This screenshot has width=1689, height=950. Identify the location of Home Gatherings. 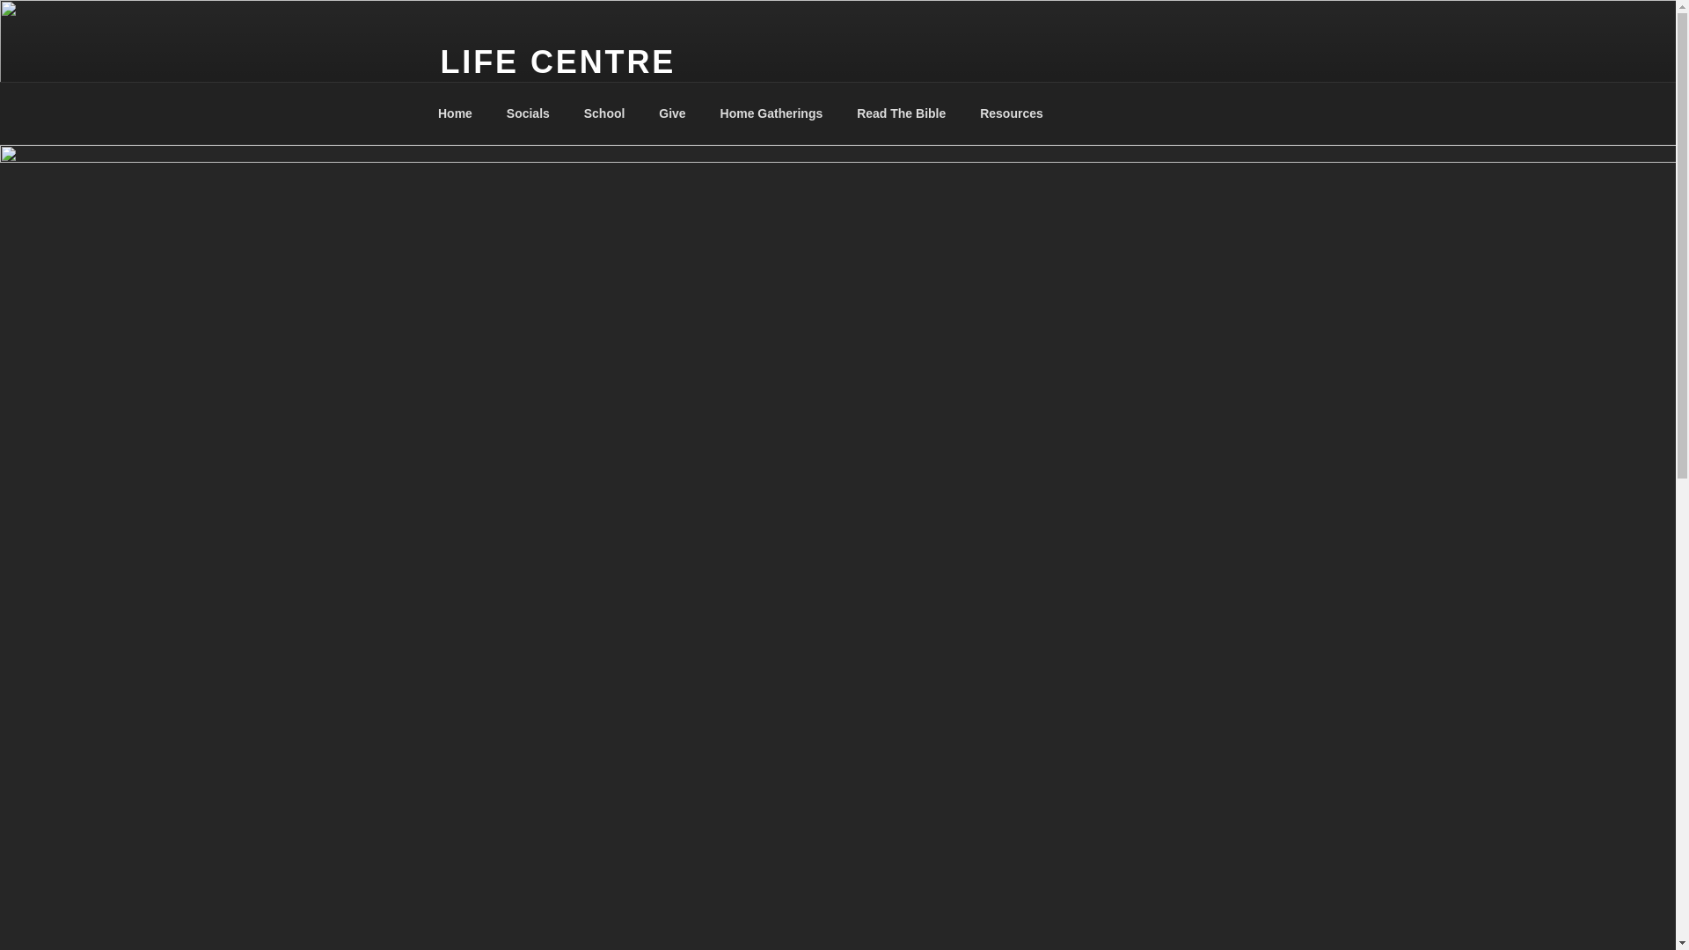
(771, 113).